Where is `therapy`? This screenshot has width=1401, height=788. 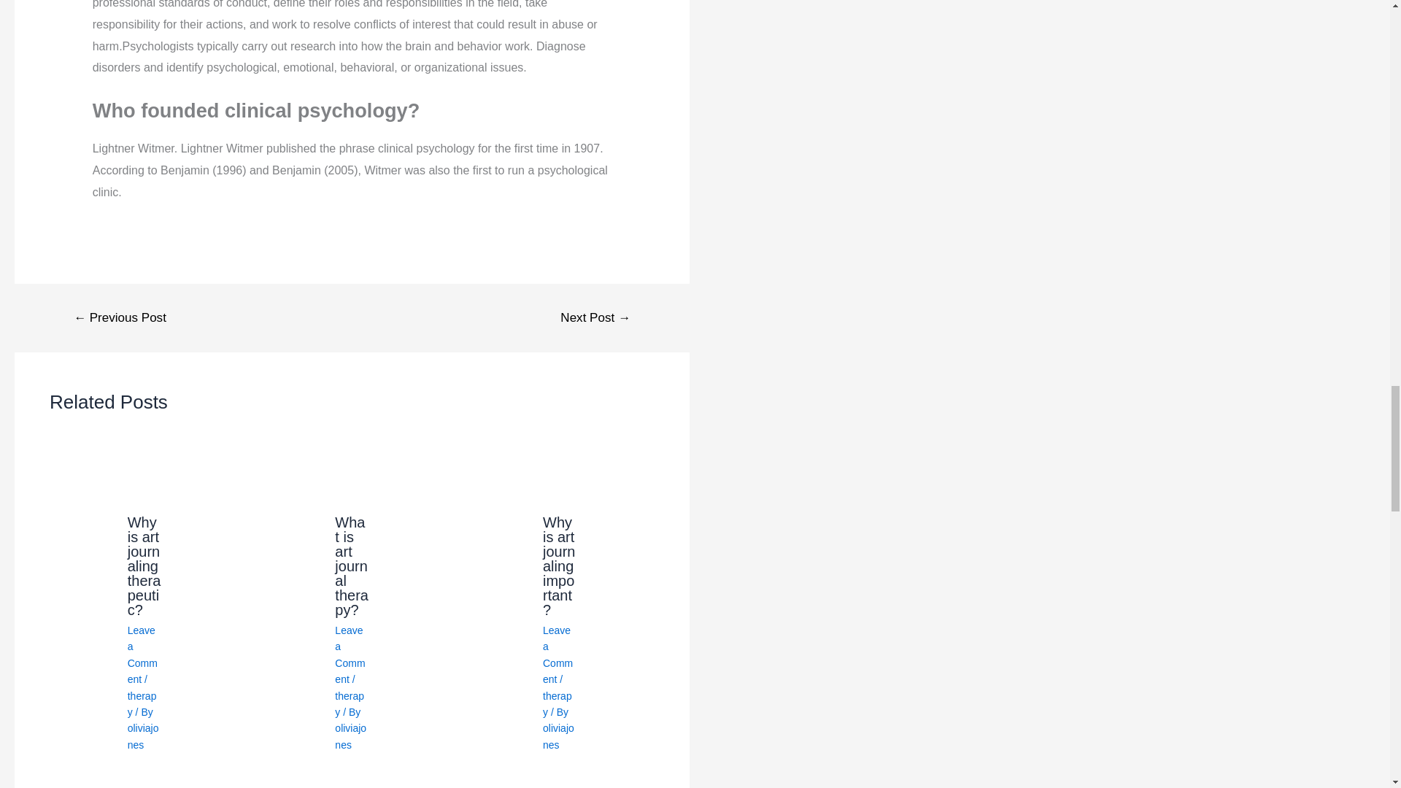 therapy is located at coordinates (142, 703).